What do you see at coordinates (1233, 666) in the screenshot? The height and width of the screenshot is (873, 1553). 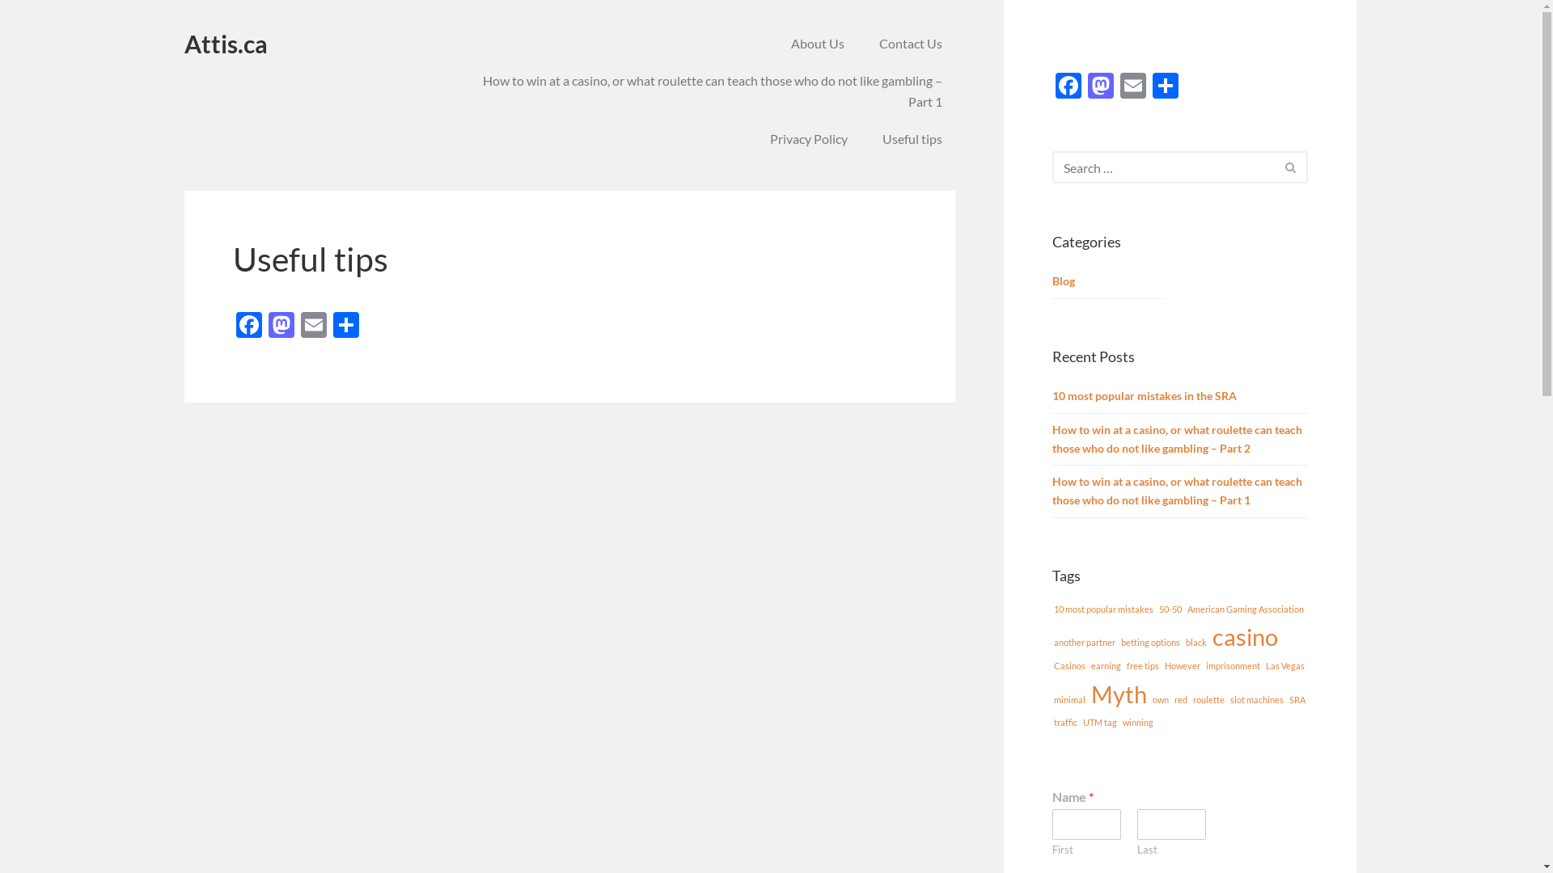 I see `imprisonment` at bounding box center [1233, 666].